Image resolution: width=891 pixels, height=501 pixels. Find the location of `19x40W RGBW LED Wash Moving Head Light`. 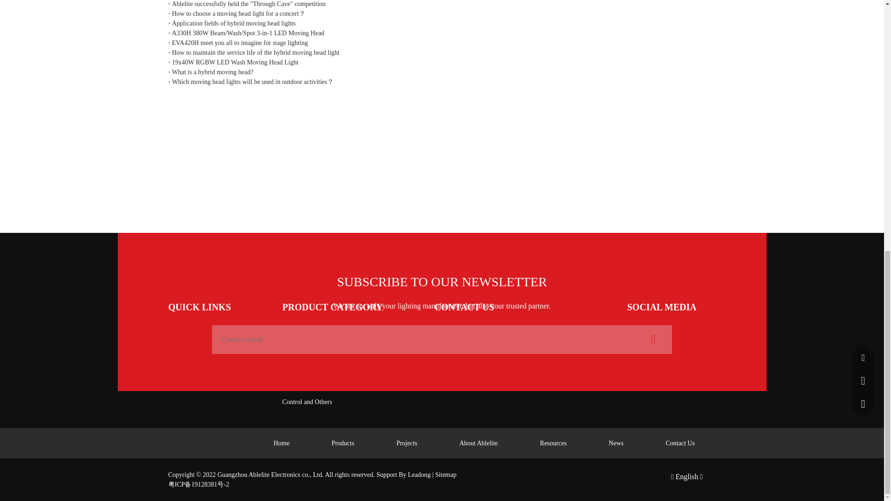

19x40W RGBW LED Wash Moving Head Light is located at coordinates (442, 62).